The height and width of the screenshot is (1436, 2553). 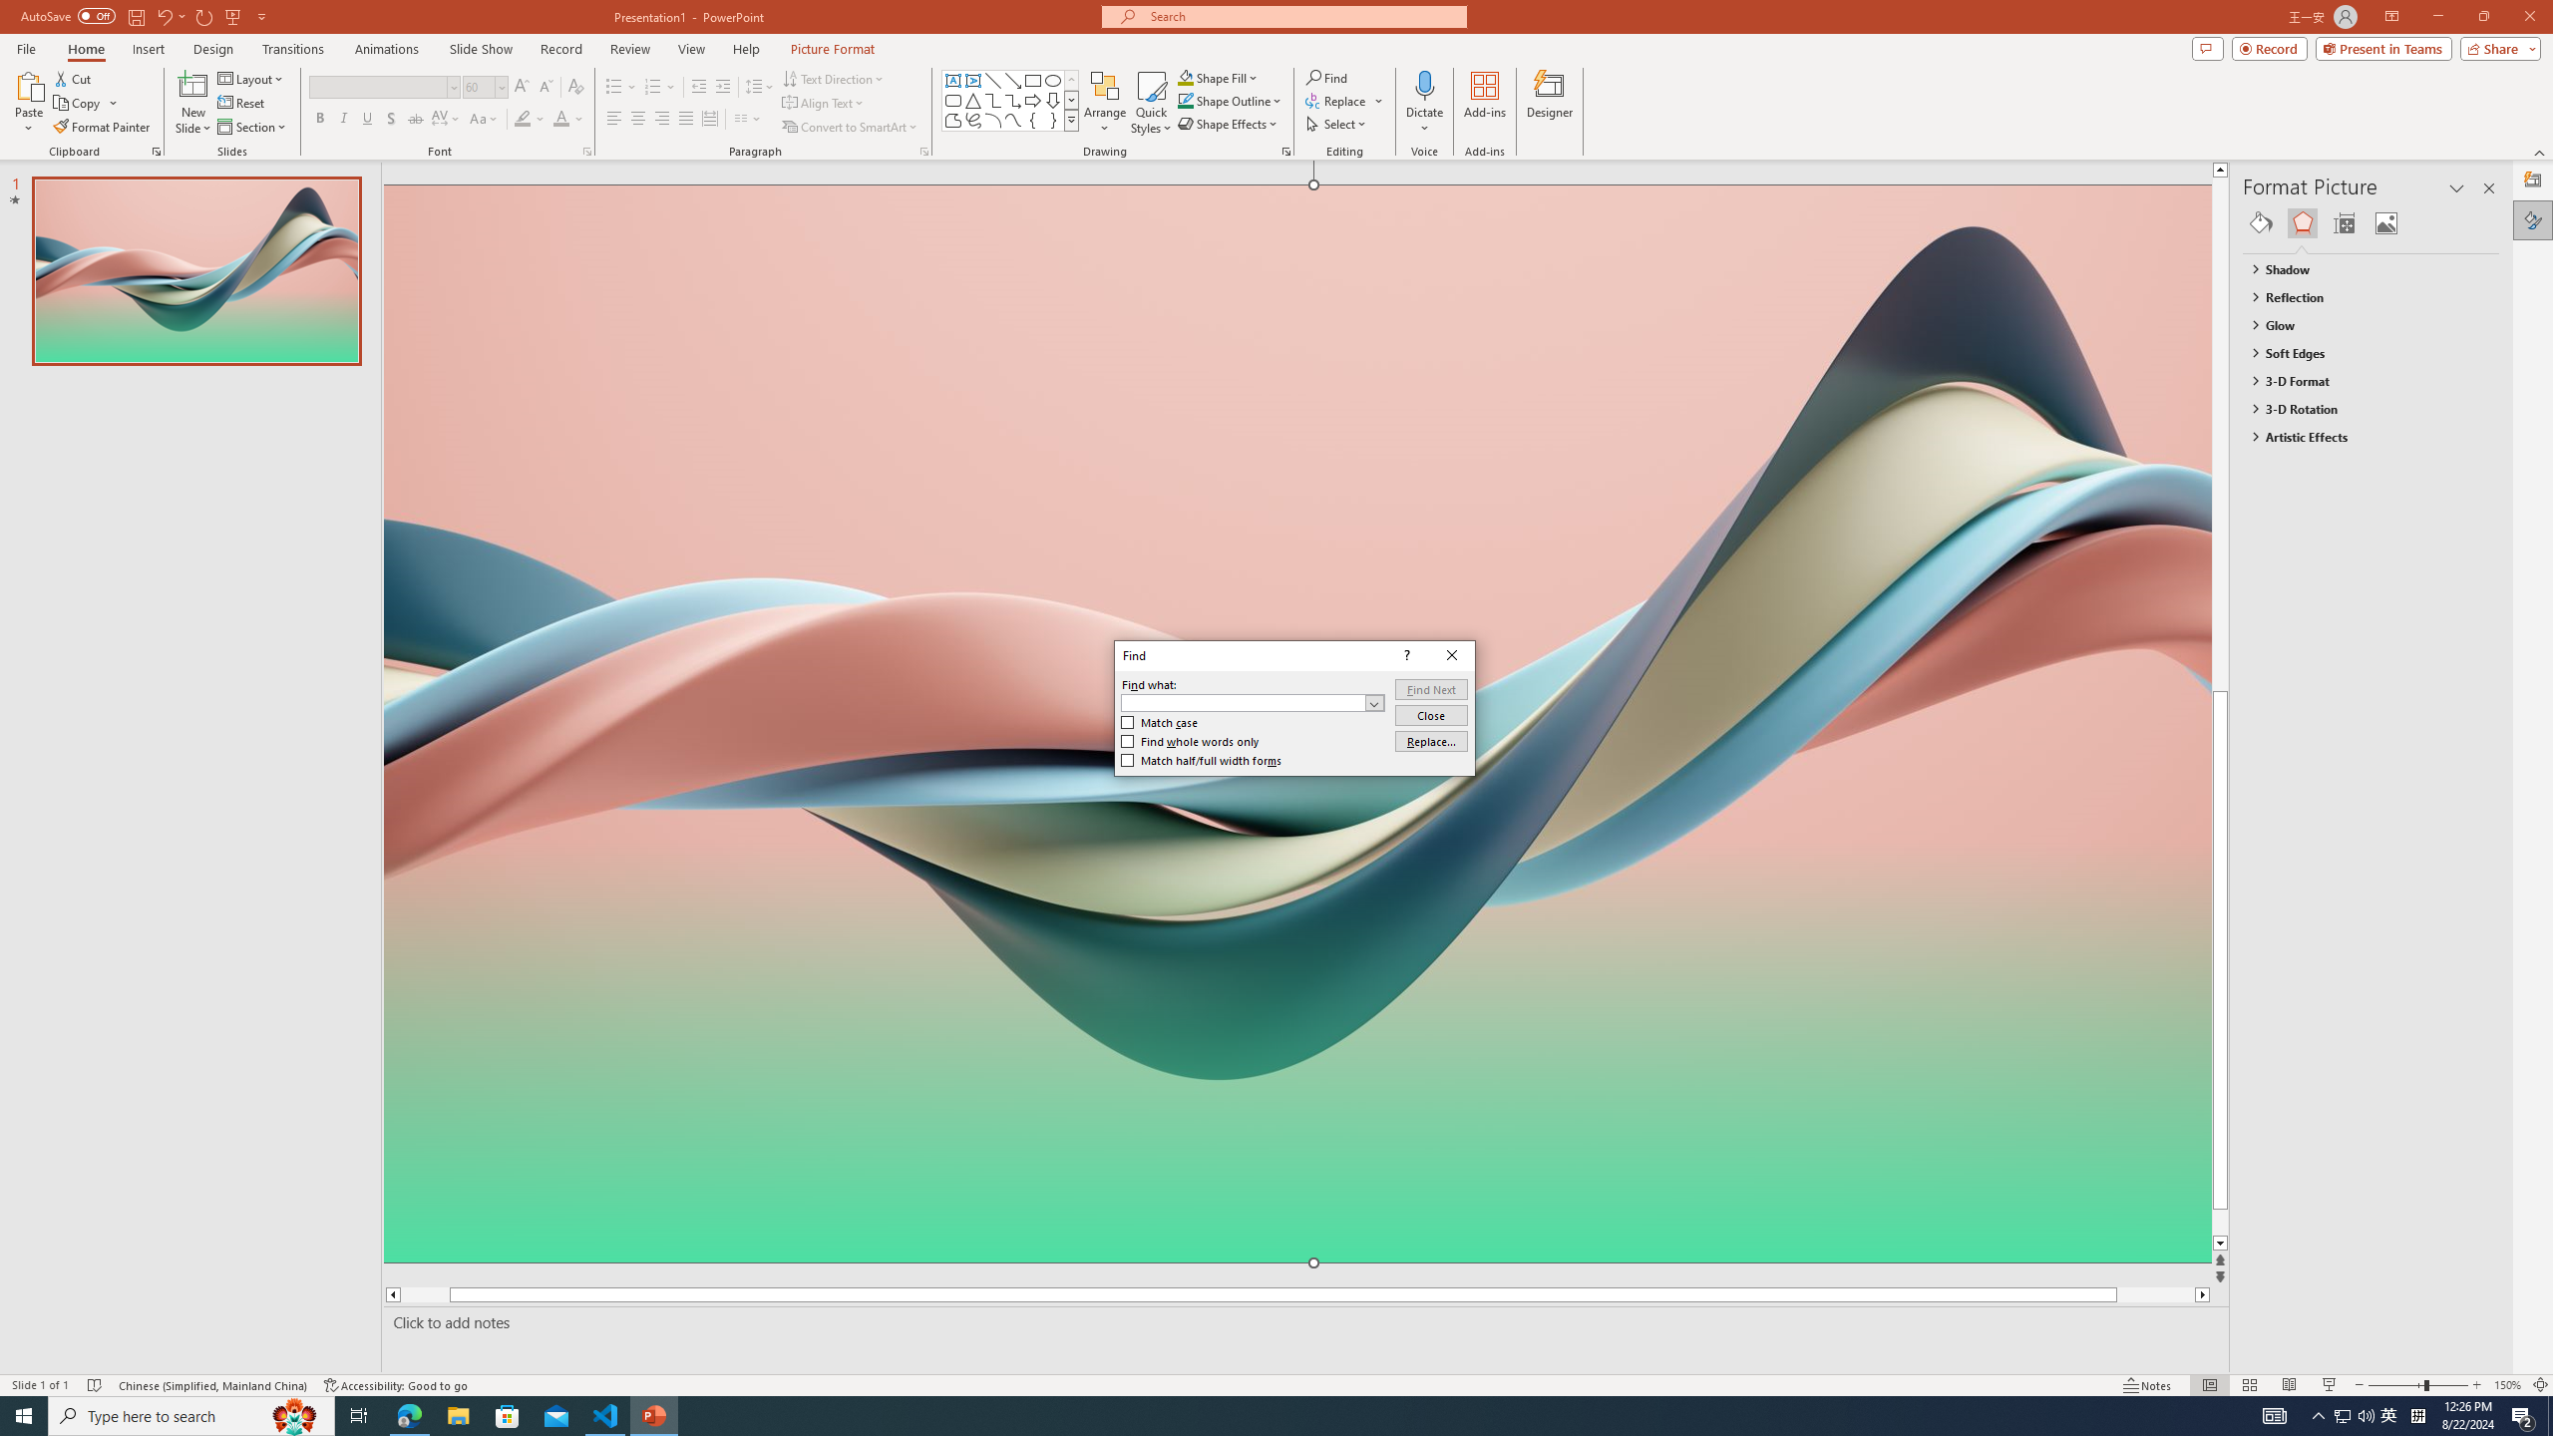 I want to click on Context help, so click(x=1404, y=656).